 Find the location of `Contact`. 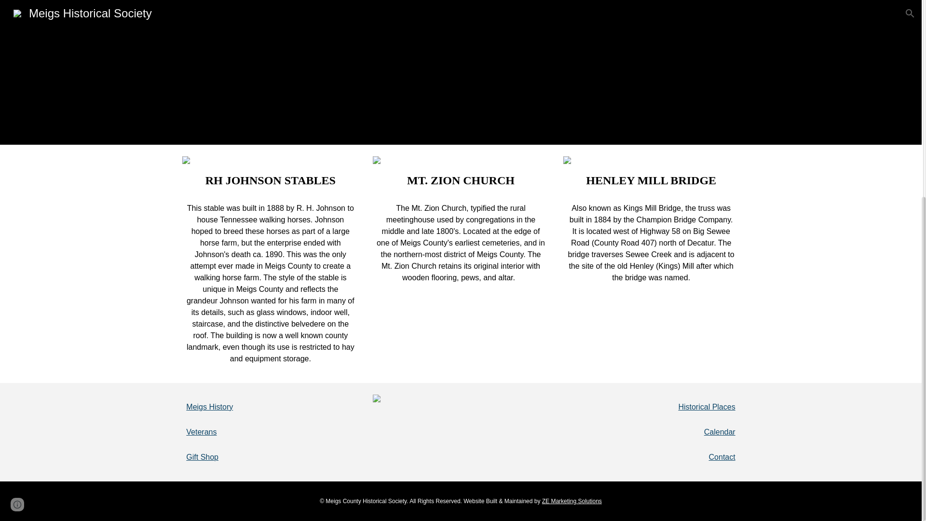

Contact is located at coordinates (722, 456).